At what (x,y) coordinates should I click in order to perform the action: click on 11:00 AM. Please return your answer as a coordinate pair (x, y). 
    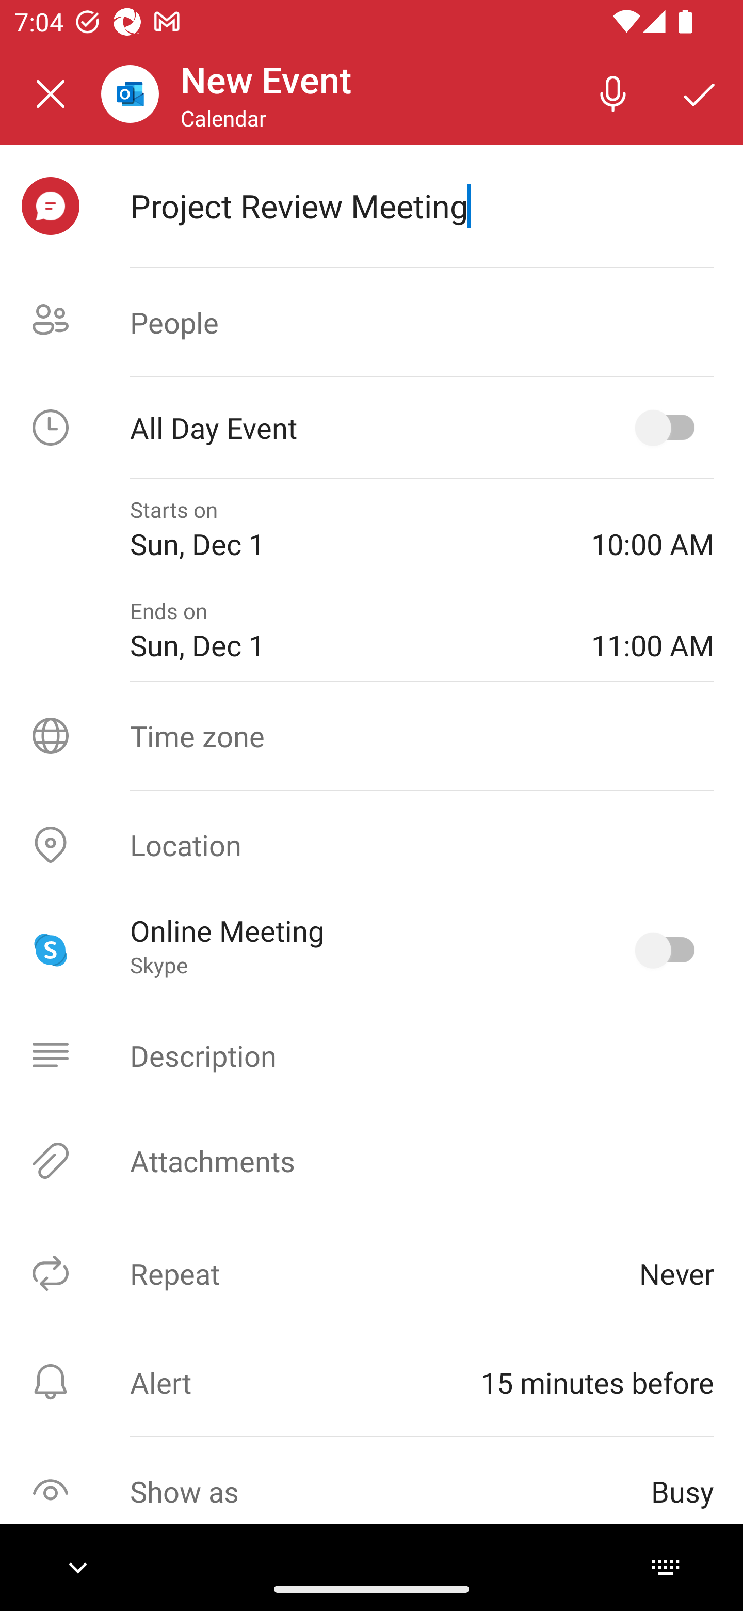
    Looking at the image, I should click on (652, 630).